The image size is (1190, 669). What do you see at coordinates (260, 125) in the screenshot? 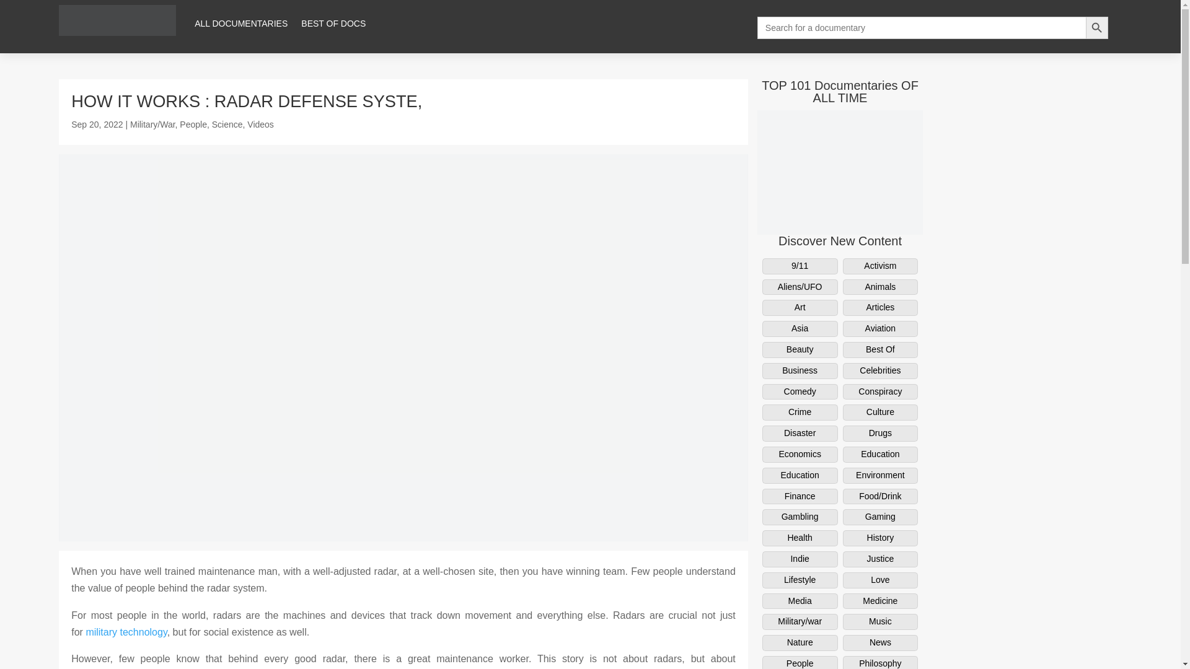
I see `Videos` at bounding box center [260, 125].